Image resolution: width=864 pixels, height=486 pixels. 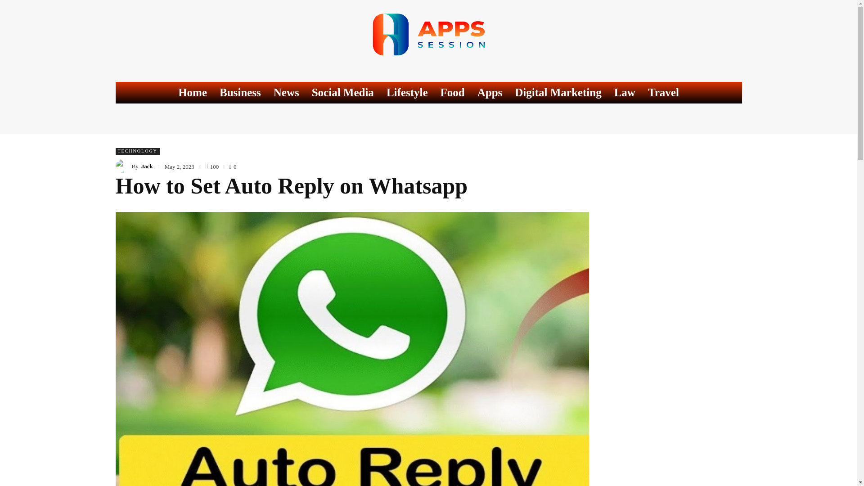 What do you see at coordinates (147, 166) in the screenshot?
I see `Jack` at bounding box center [147, 166].